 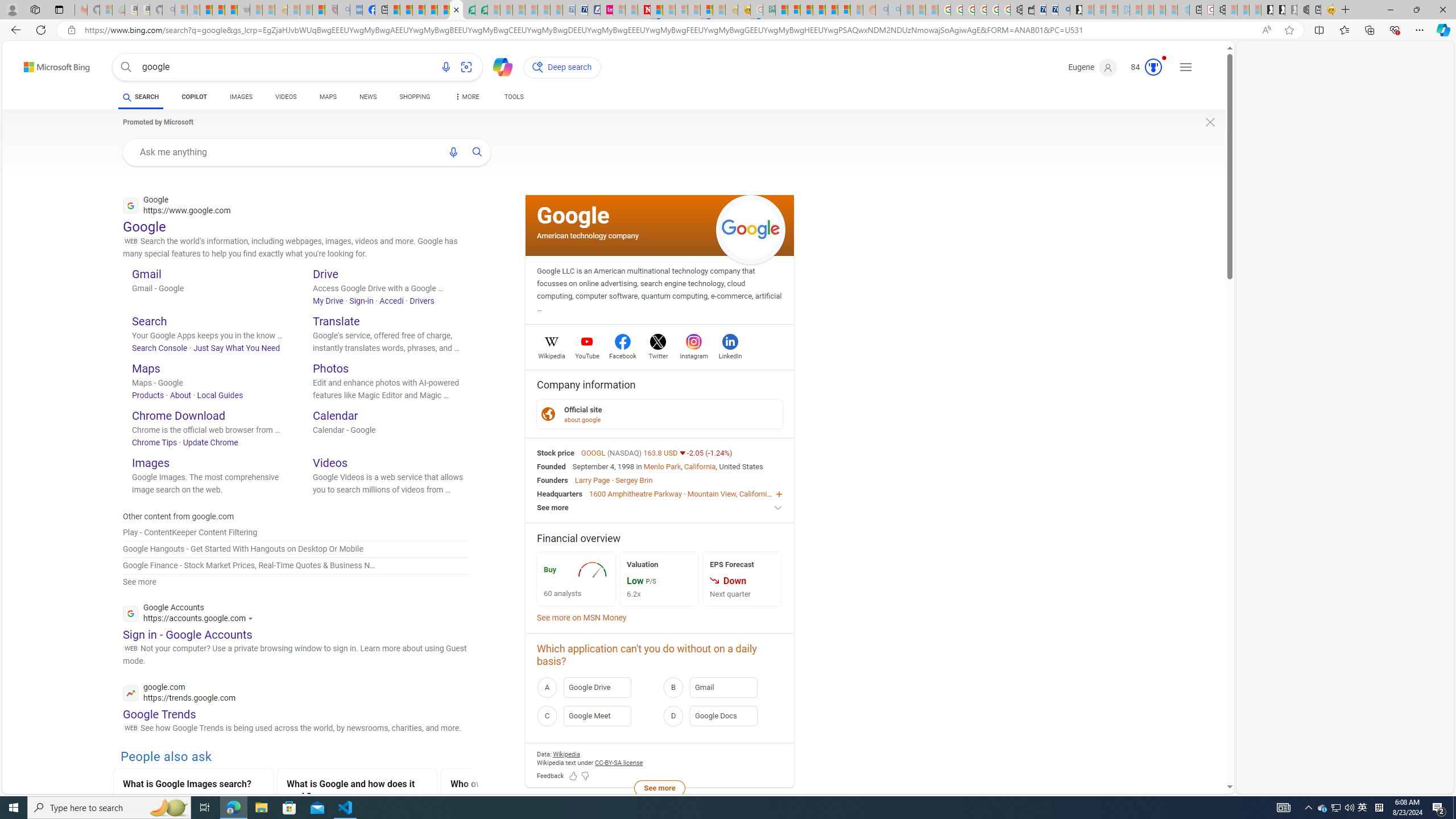 What do you see at coordinates (729, 493) in the screenshot?
I see `Mountain View, California` at bounding box center [729, 493].